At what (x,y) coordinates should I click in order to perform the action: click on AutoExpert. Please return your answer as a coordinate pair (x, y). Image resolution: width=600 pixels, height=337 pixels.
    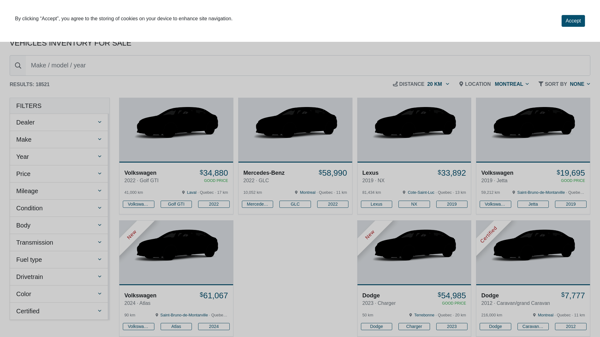
    Looking at the image, I should click on (42, 17).